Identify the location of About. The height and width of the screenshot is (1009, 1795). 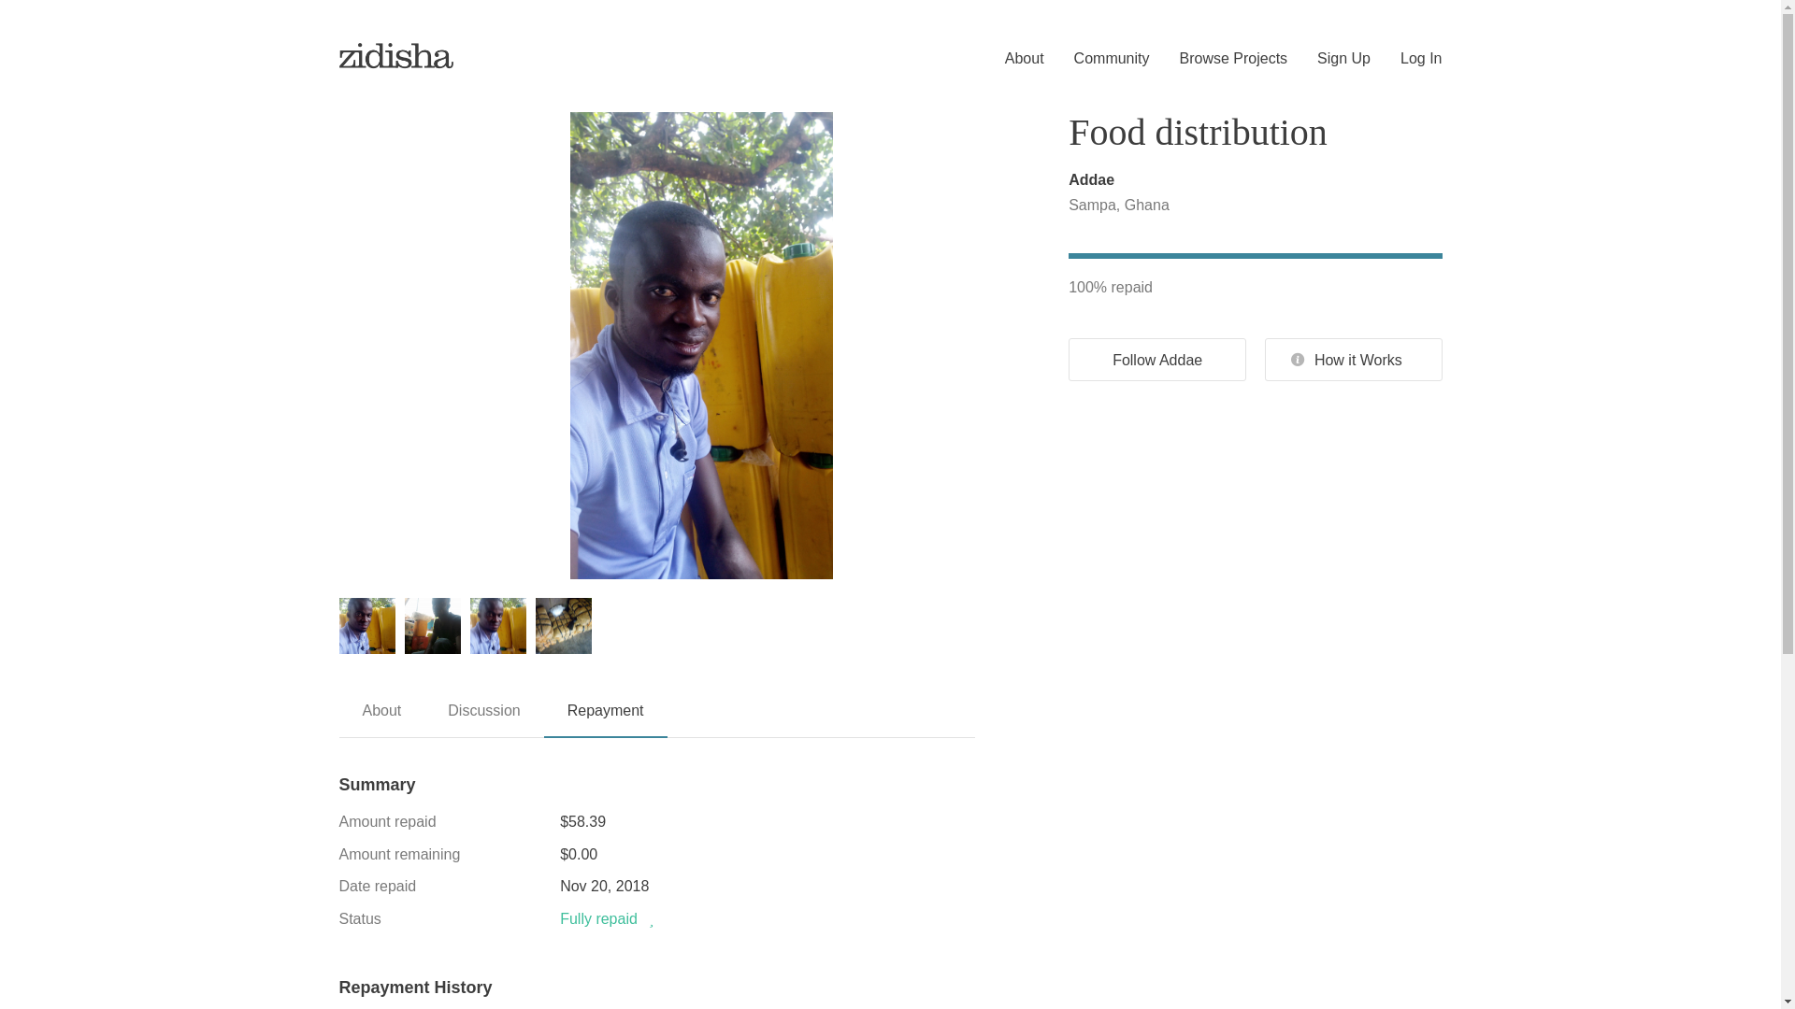
(1010, 59).